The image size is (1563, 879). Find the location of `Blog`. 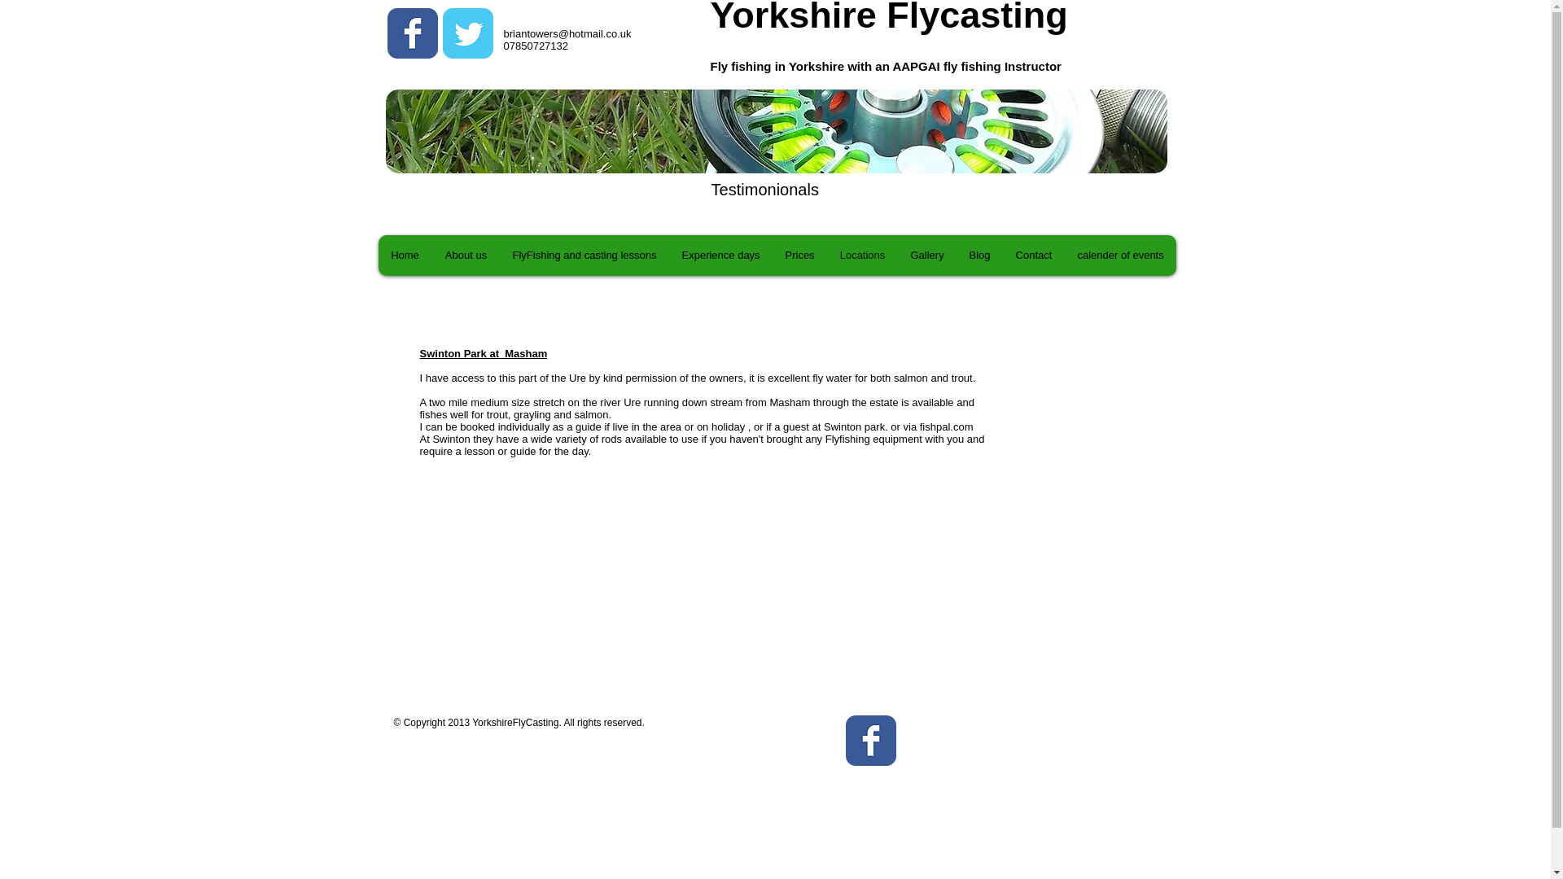

Blog is located at coordinates (979, 256).